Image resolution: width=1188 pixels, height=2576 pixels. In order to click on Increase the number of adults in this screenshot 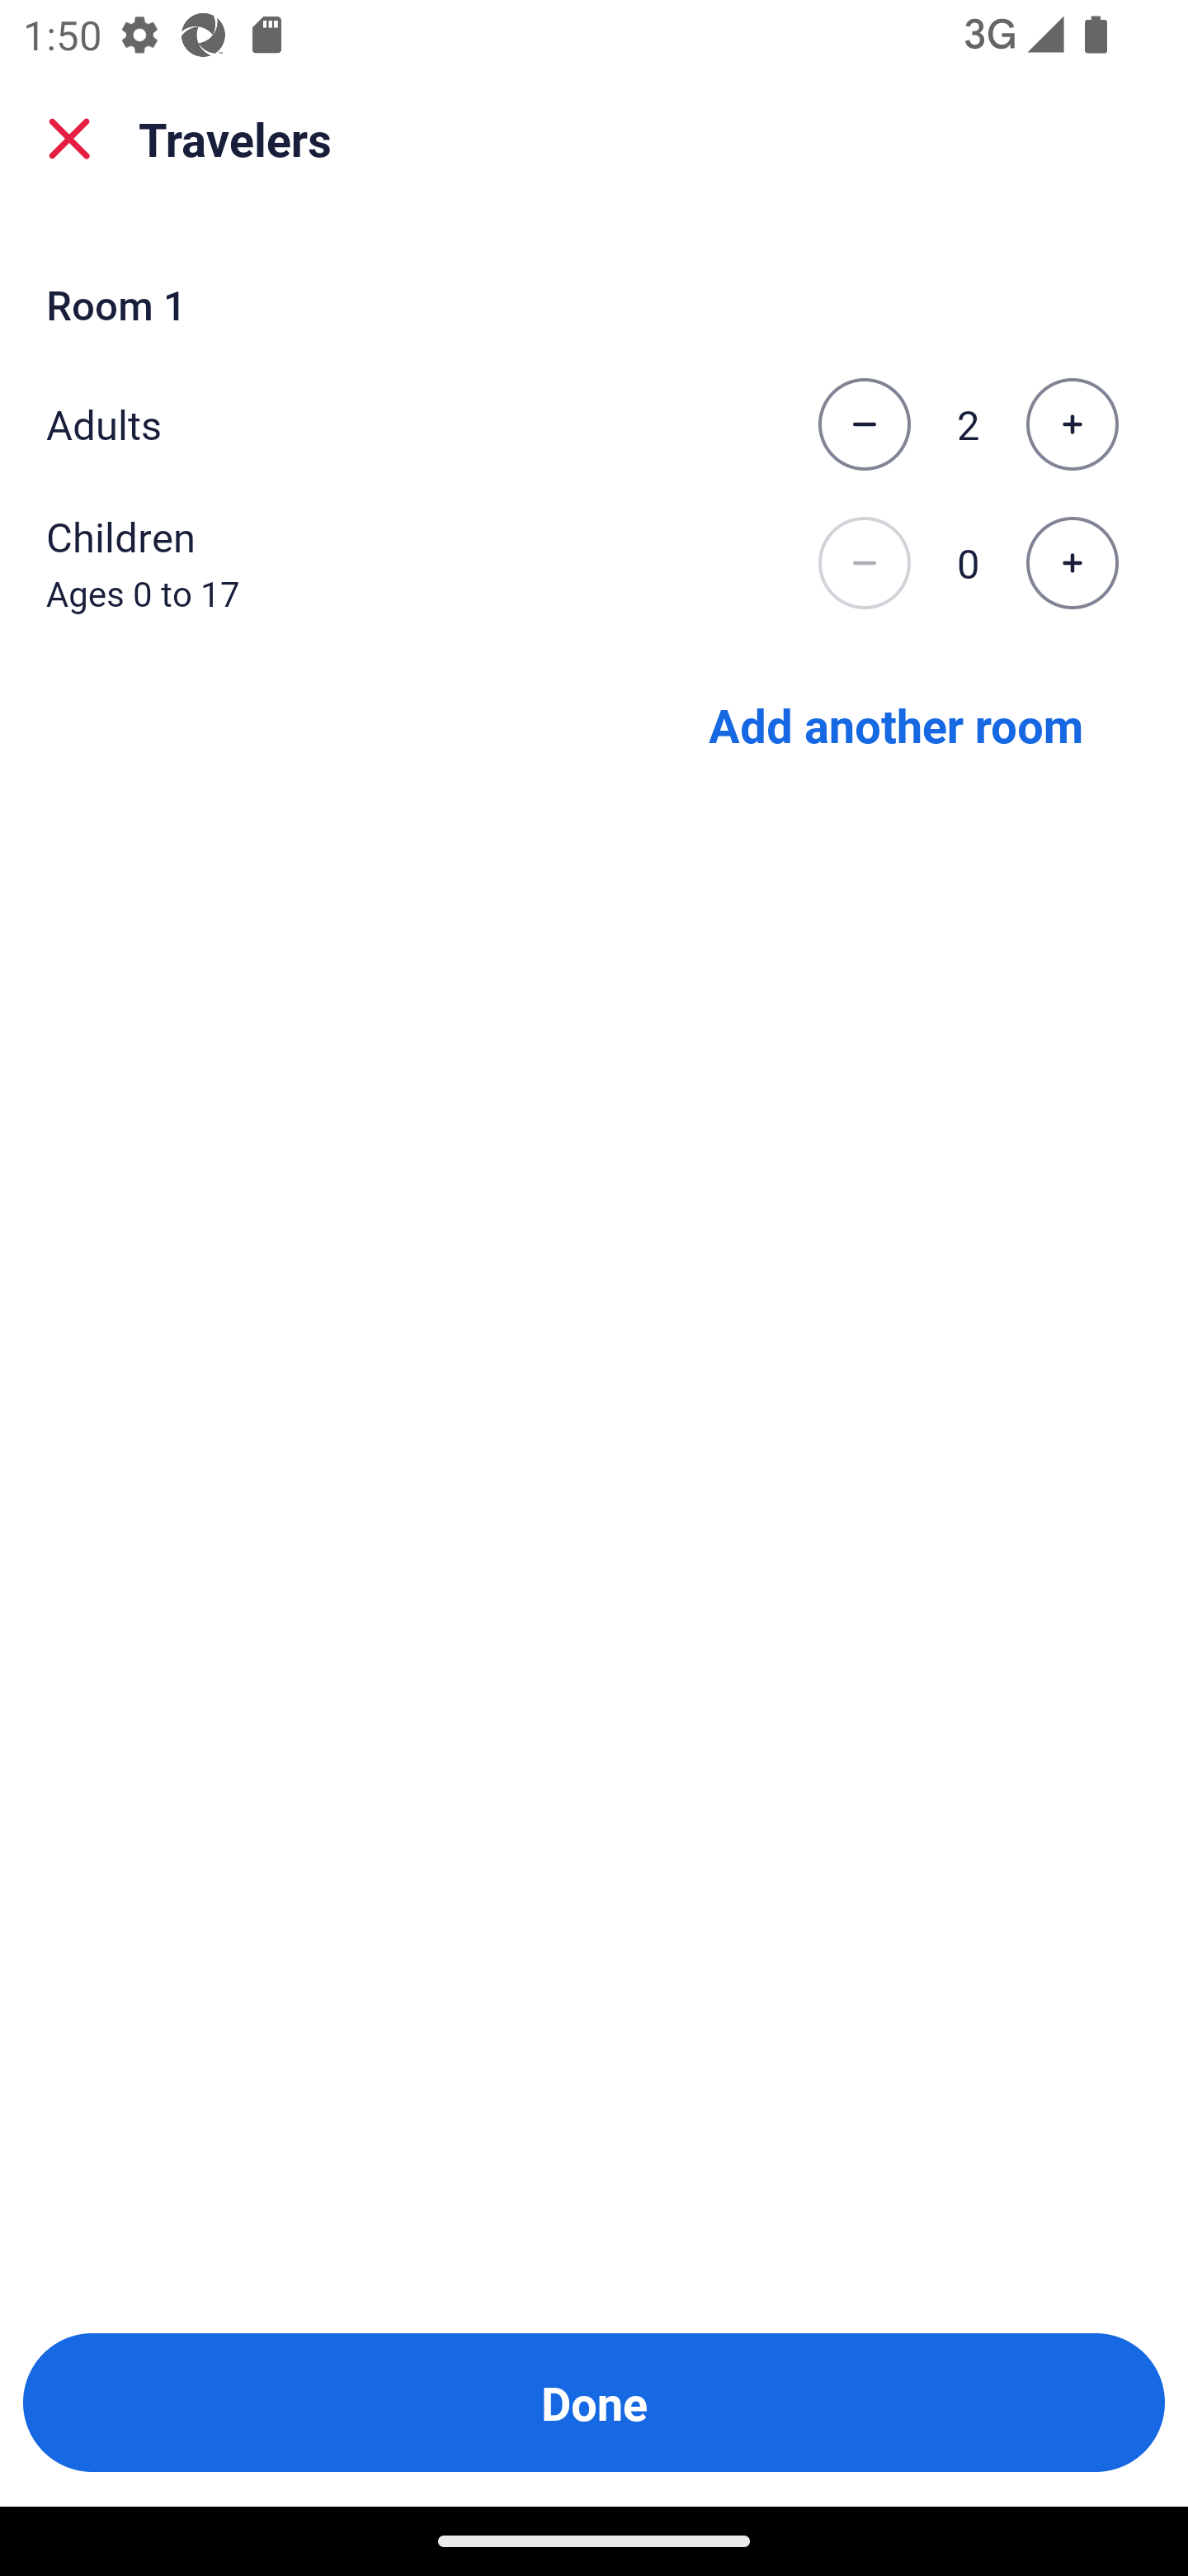, I will do `click(1072, 424)`.